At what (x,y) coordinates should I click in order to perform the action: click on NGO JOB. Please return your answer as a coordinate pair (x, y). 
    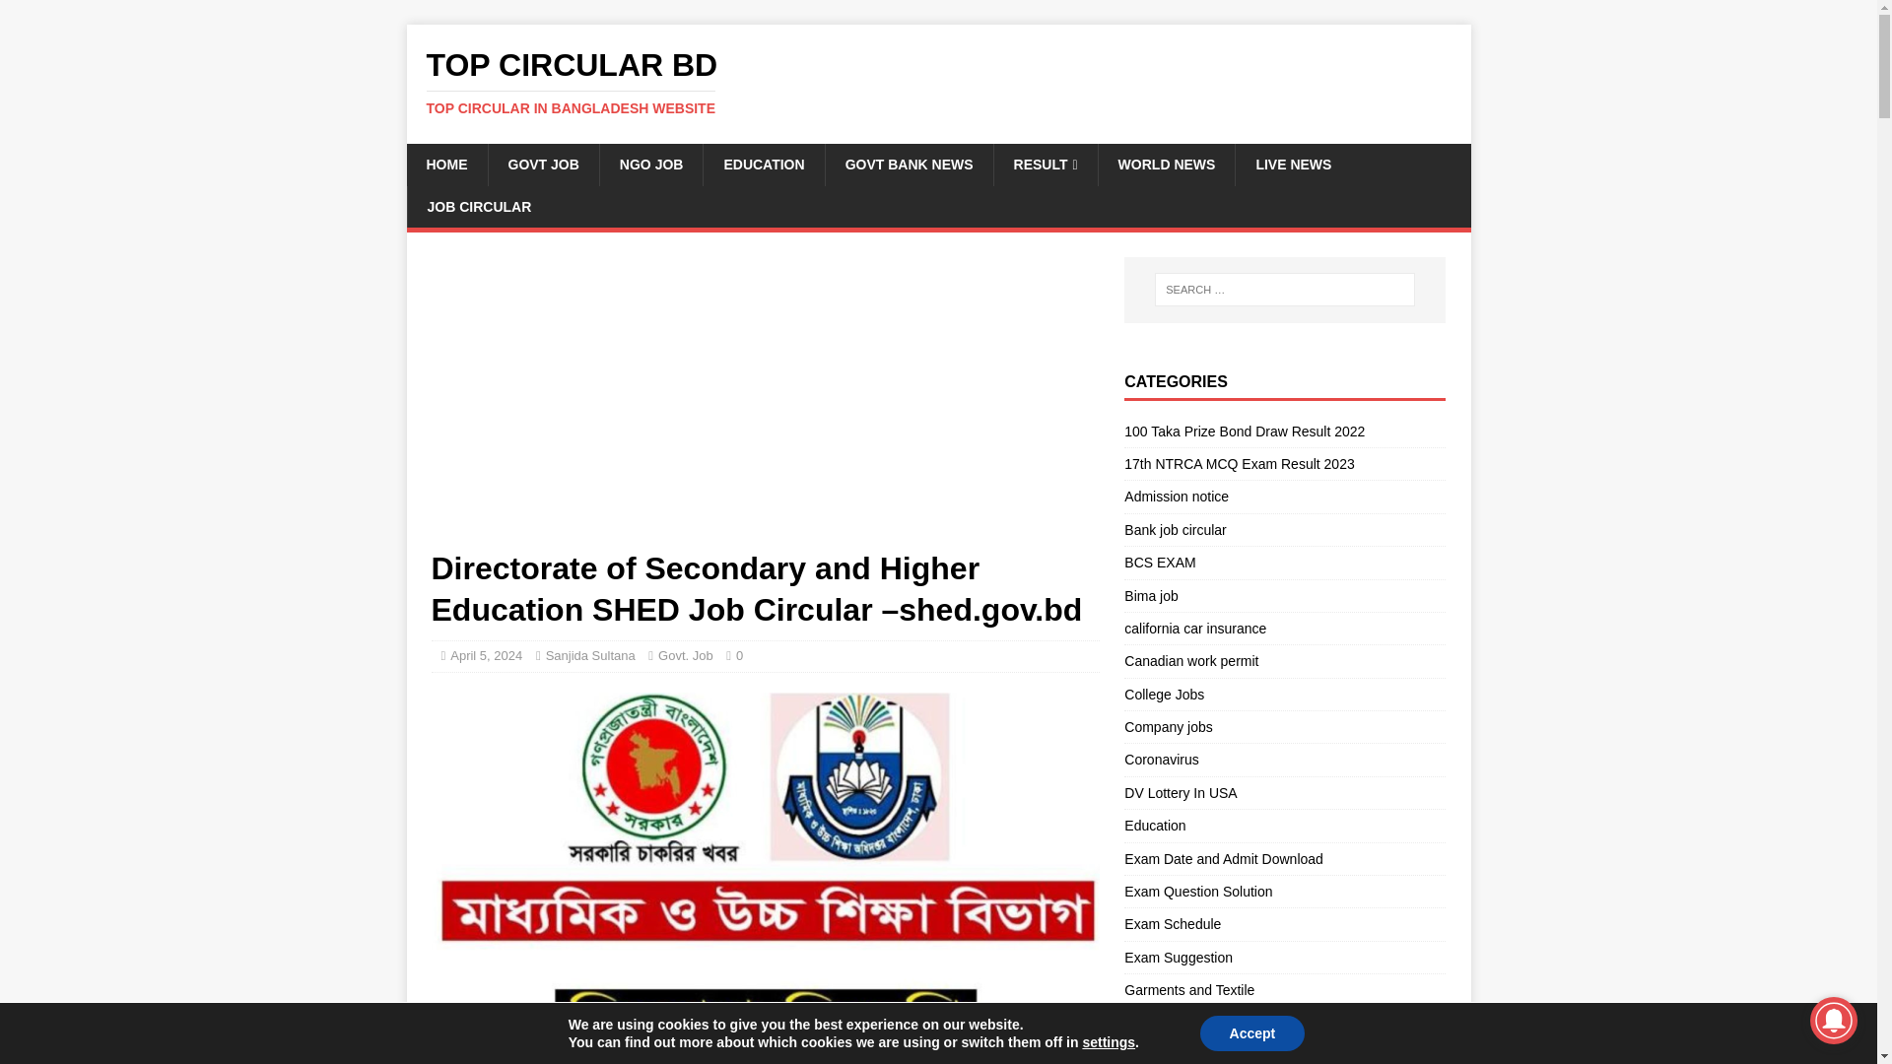
    Looking at the image, I should click on (651, 164).